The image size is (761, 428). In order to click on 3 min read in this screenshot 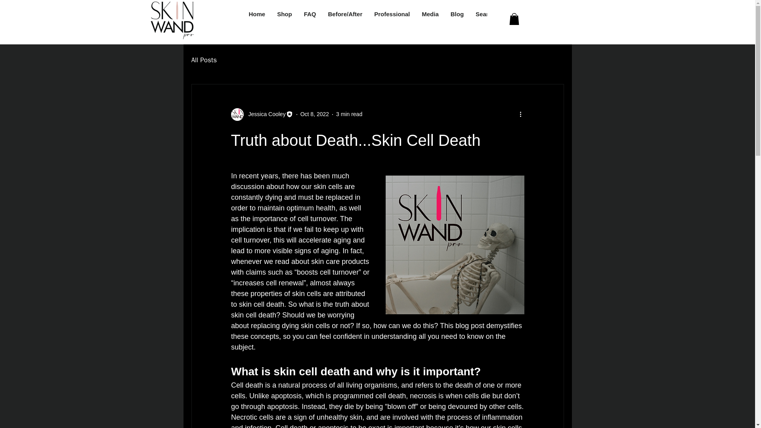, I will do `click(349, 114)`.